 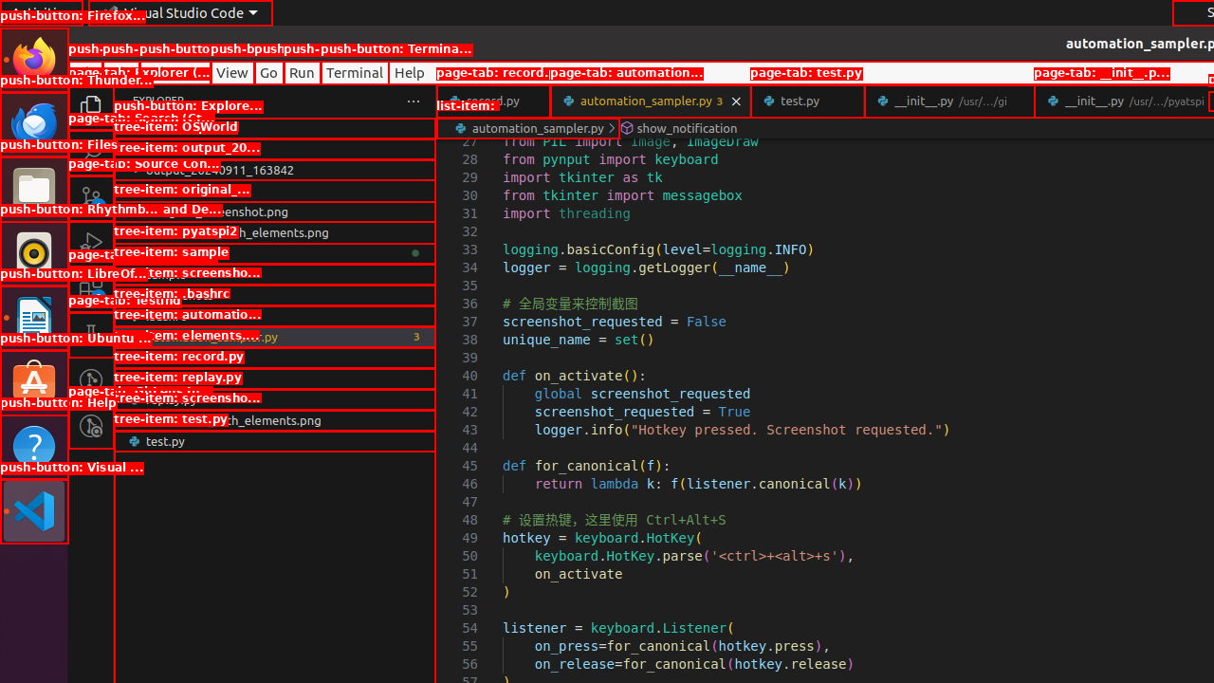 I want to click on Firefox Web Browser, so click(x=34, y=60).